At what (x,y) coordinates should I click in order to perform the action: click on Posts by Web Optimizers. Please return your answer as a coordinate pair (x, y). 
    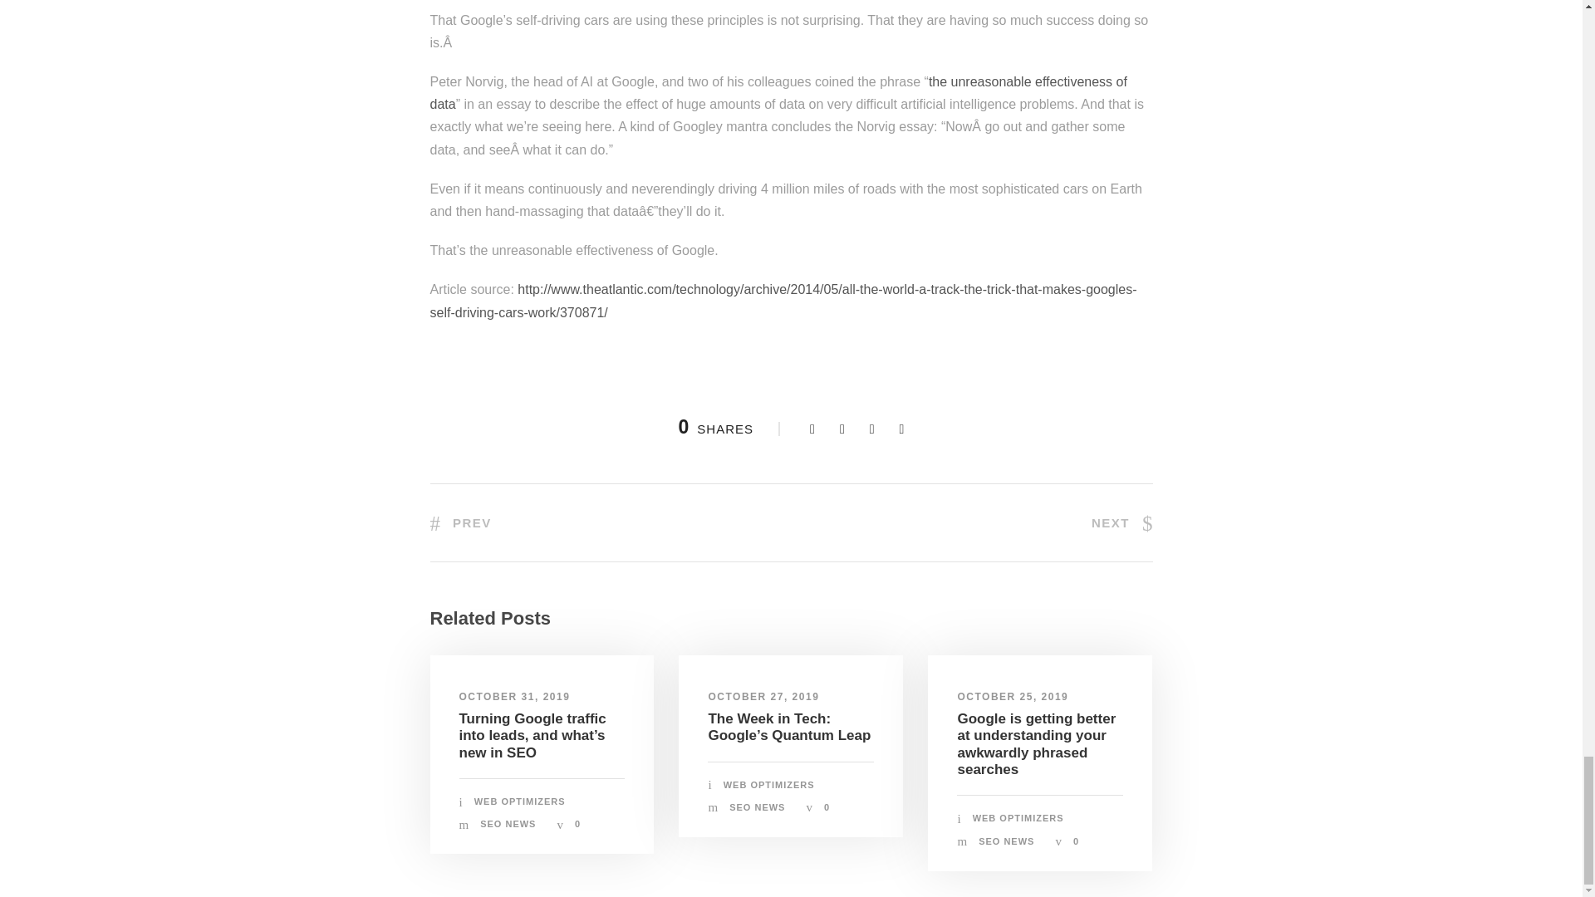
    Looking at the image, I should click on (520, 801).